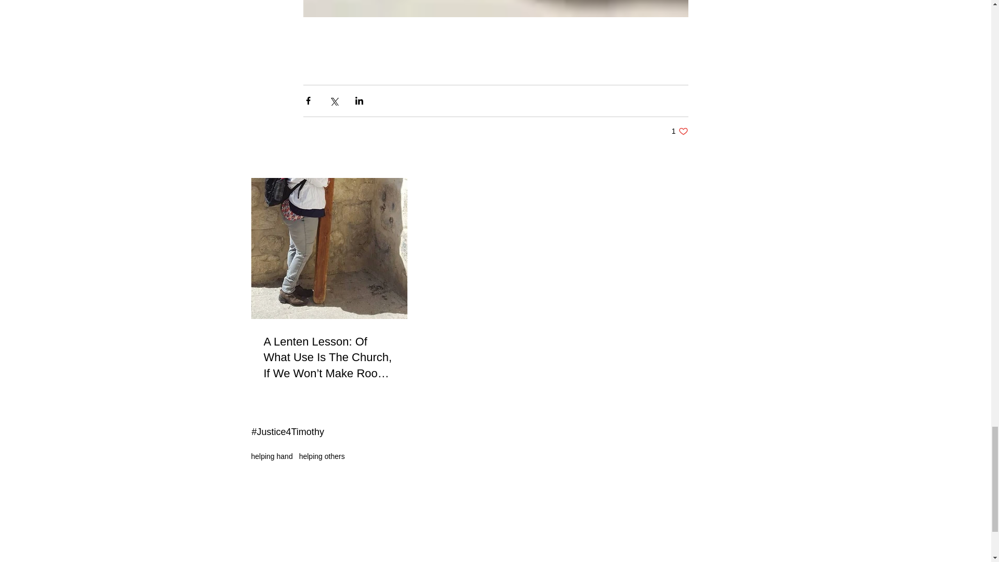  Describe the element at coordinates (322, 456) in the screenshot. I see `helping others` at that location.